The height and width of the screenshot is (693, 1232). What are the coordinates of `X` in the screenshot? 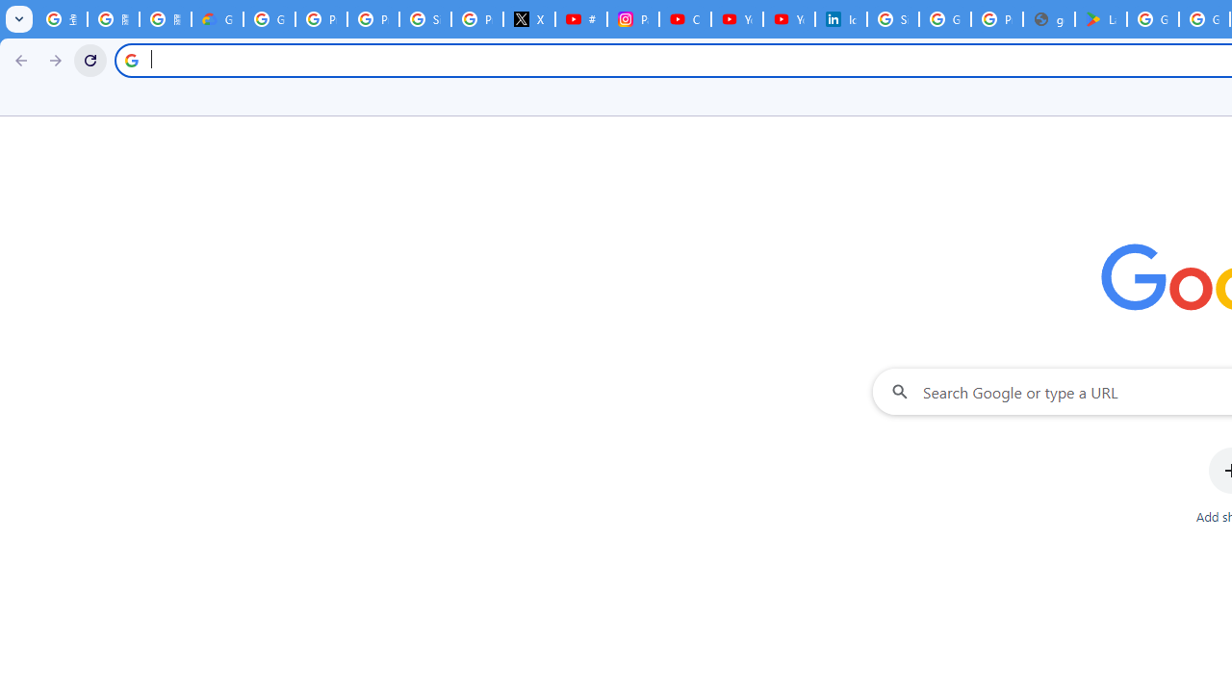 It's located at (529, 19).